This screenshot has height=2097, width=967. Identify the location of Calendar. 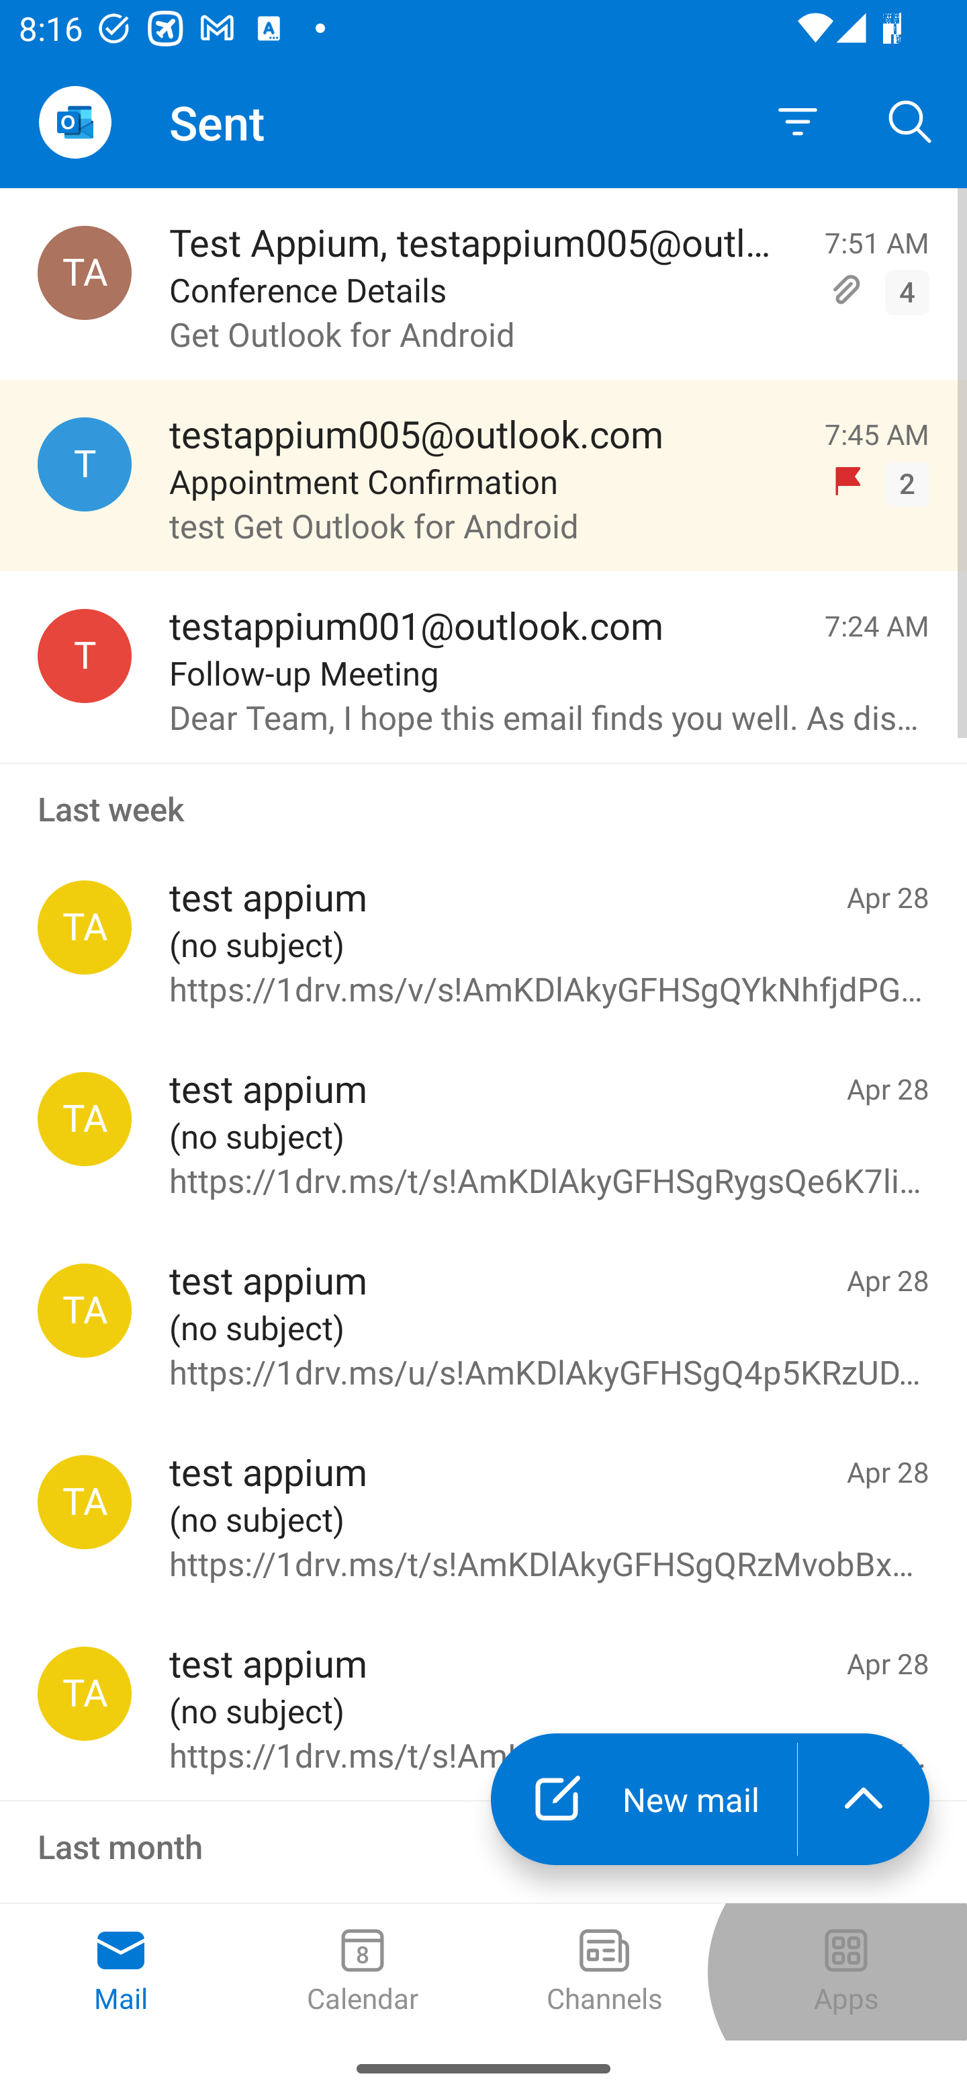
(363, 1972).